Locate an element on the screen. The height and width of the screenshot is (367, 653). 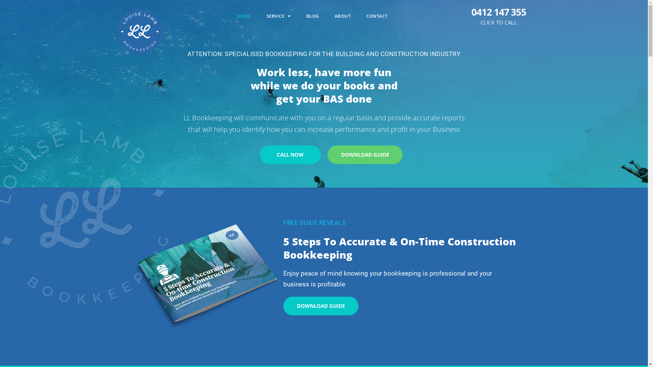
BLOG is located at coordinates (313, 16).